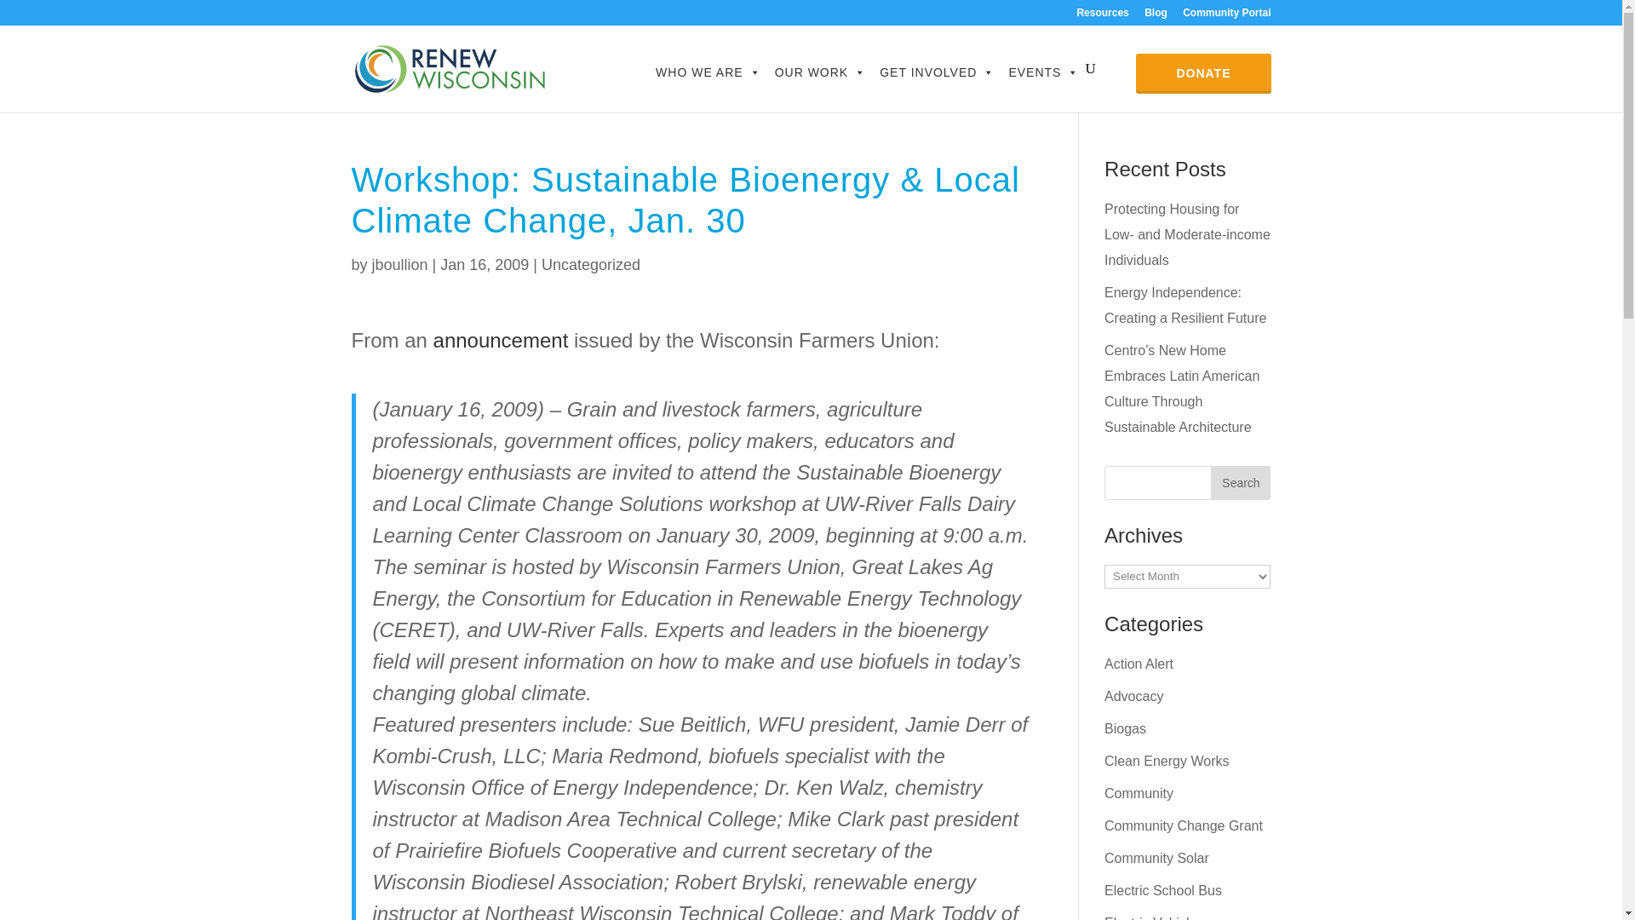  I want to click on Blog, so click(1156, 16).